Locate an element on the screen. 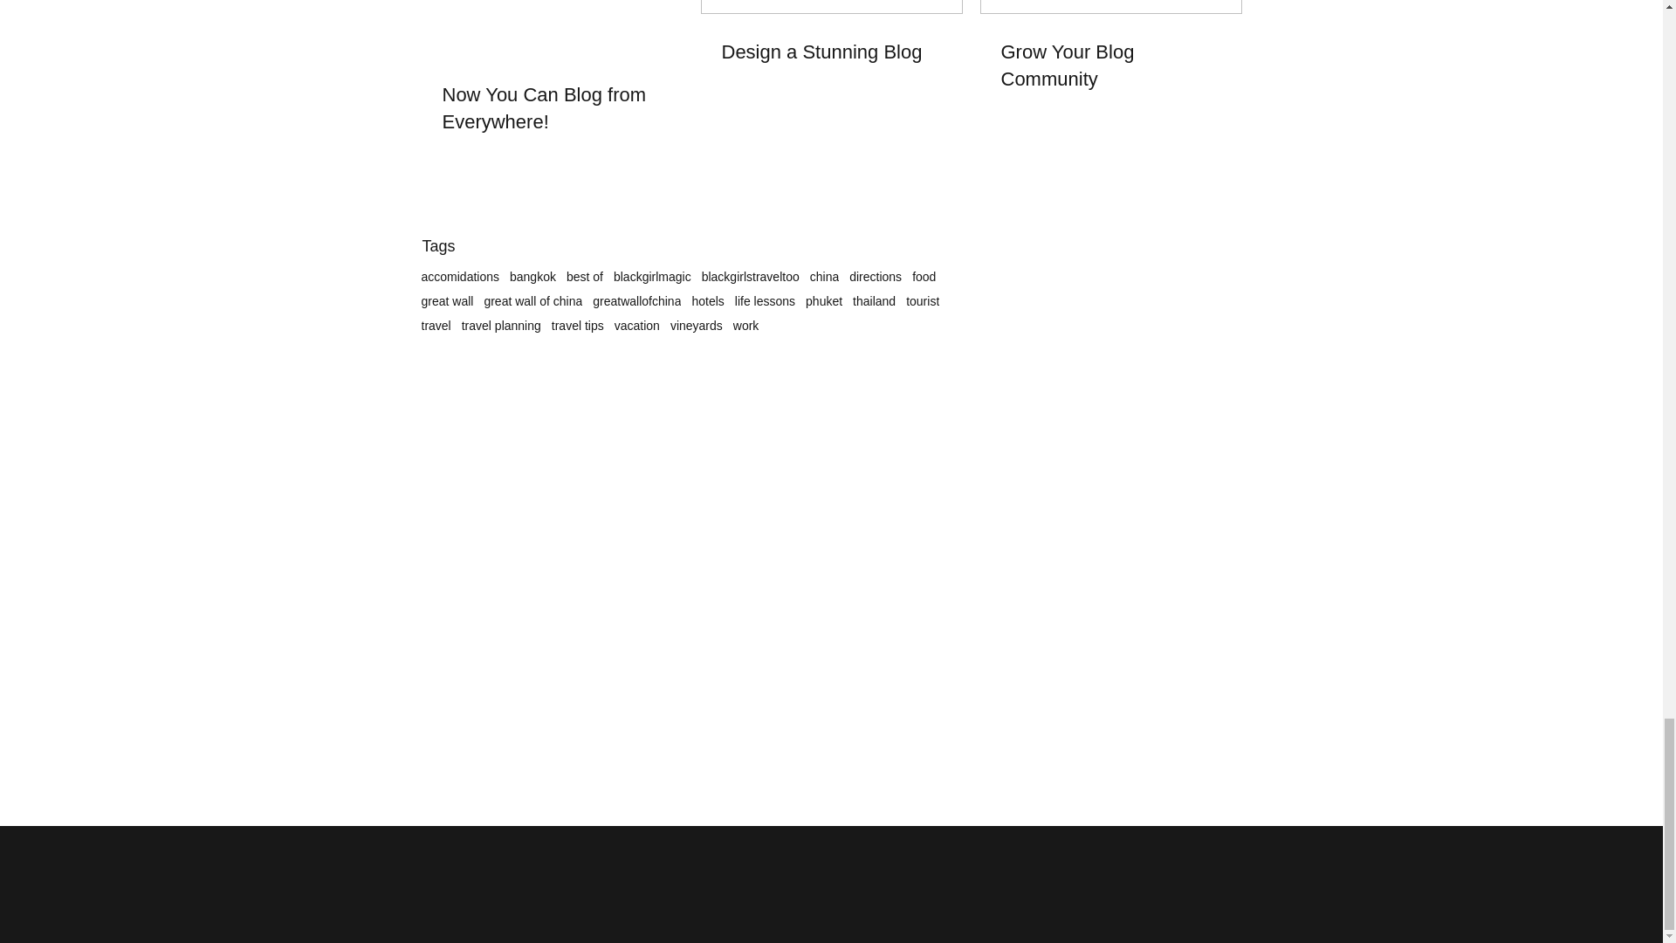 The width and height of the screenshot is (1676, 943). travel is located at coordinates (435, 326).